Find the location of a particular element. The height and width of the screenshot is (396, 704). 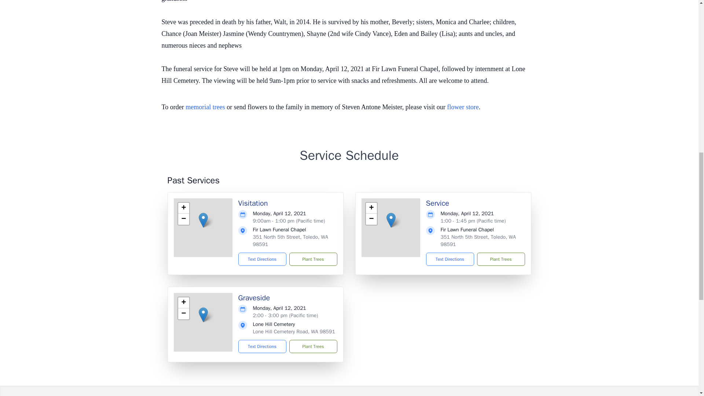

Plant Trees is located at coordinates (313, 259).